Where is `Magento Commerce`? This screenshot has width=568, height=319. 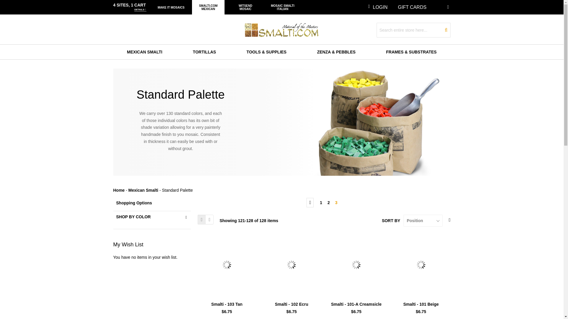 Magento Commerce is located at coordinates (282, 30).